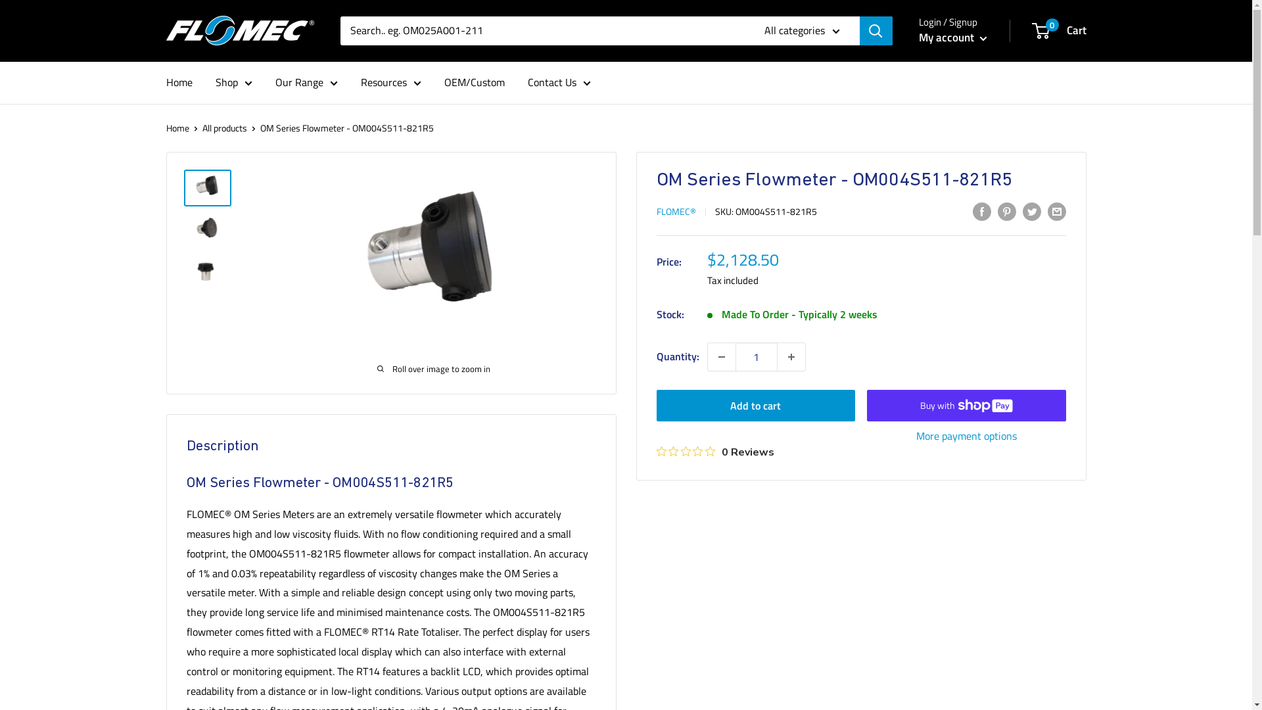 Image resolution: width=1262 pixels, height=710 pixels. What do you see at coordinates (966, 437) in the screenshot?
I see `More payment options` at bounding box center [966, 437].